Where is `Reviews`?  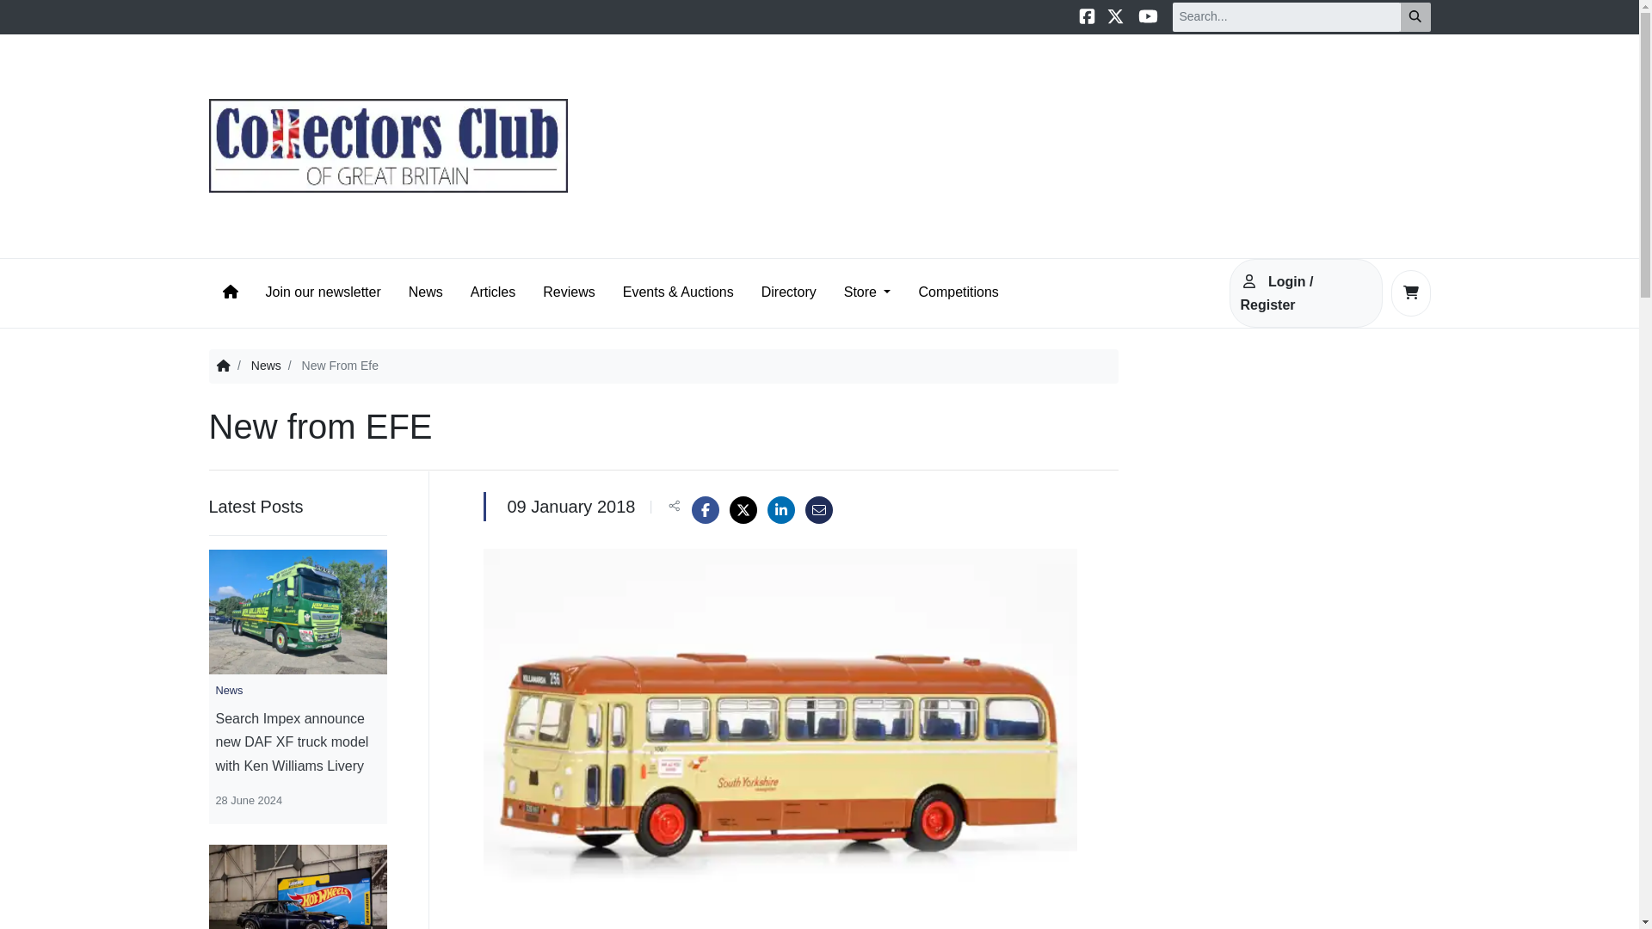 Reviews is located at coordinates (568, 292).